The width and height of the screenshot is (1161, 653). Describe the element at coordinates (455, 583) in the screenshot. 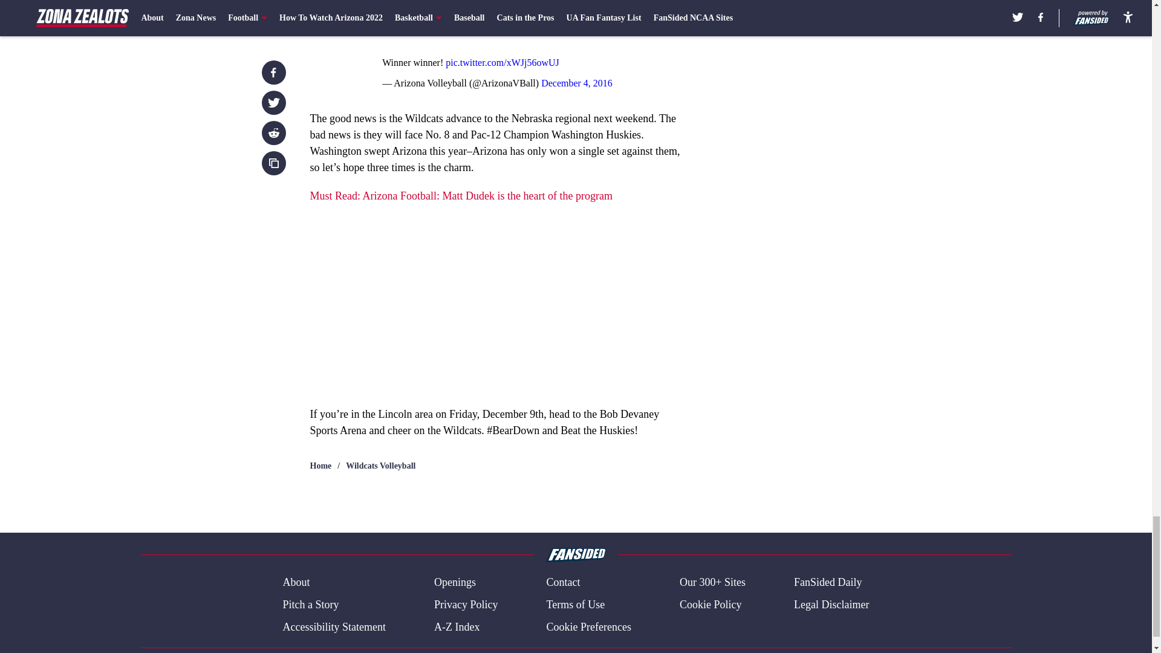

I see `Openings` at that location.